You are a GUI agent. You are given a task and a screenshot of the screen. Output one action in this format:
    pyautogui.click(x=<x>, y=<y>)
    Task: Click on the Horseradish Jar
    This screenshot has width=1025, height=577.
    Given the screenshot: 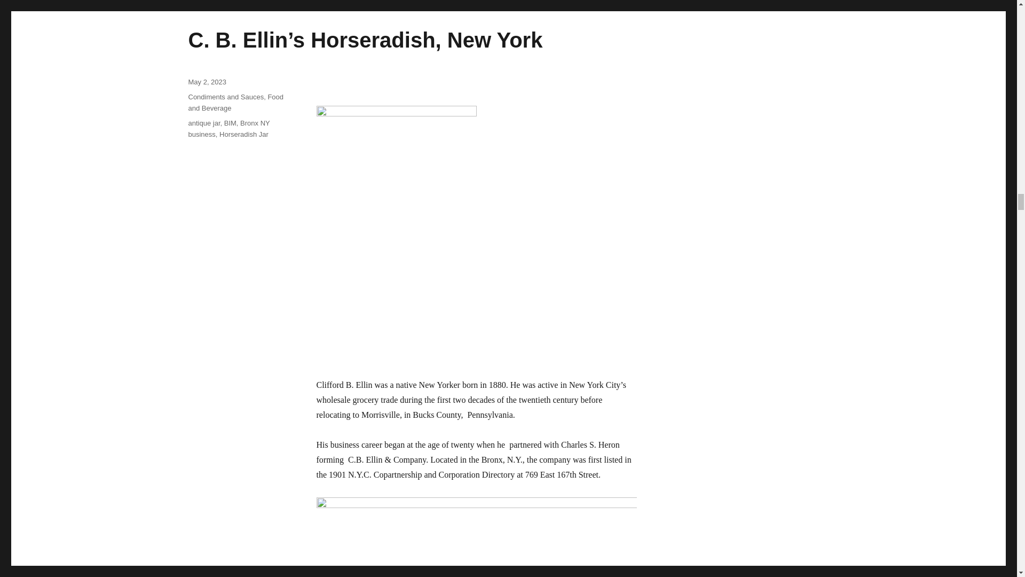 What is the action you would take?
    pyautogui.click(x=243, y=135)
    